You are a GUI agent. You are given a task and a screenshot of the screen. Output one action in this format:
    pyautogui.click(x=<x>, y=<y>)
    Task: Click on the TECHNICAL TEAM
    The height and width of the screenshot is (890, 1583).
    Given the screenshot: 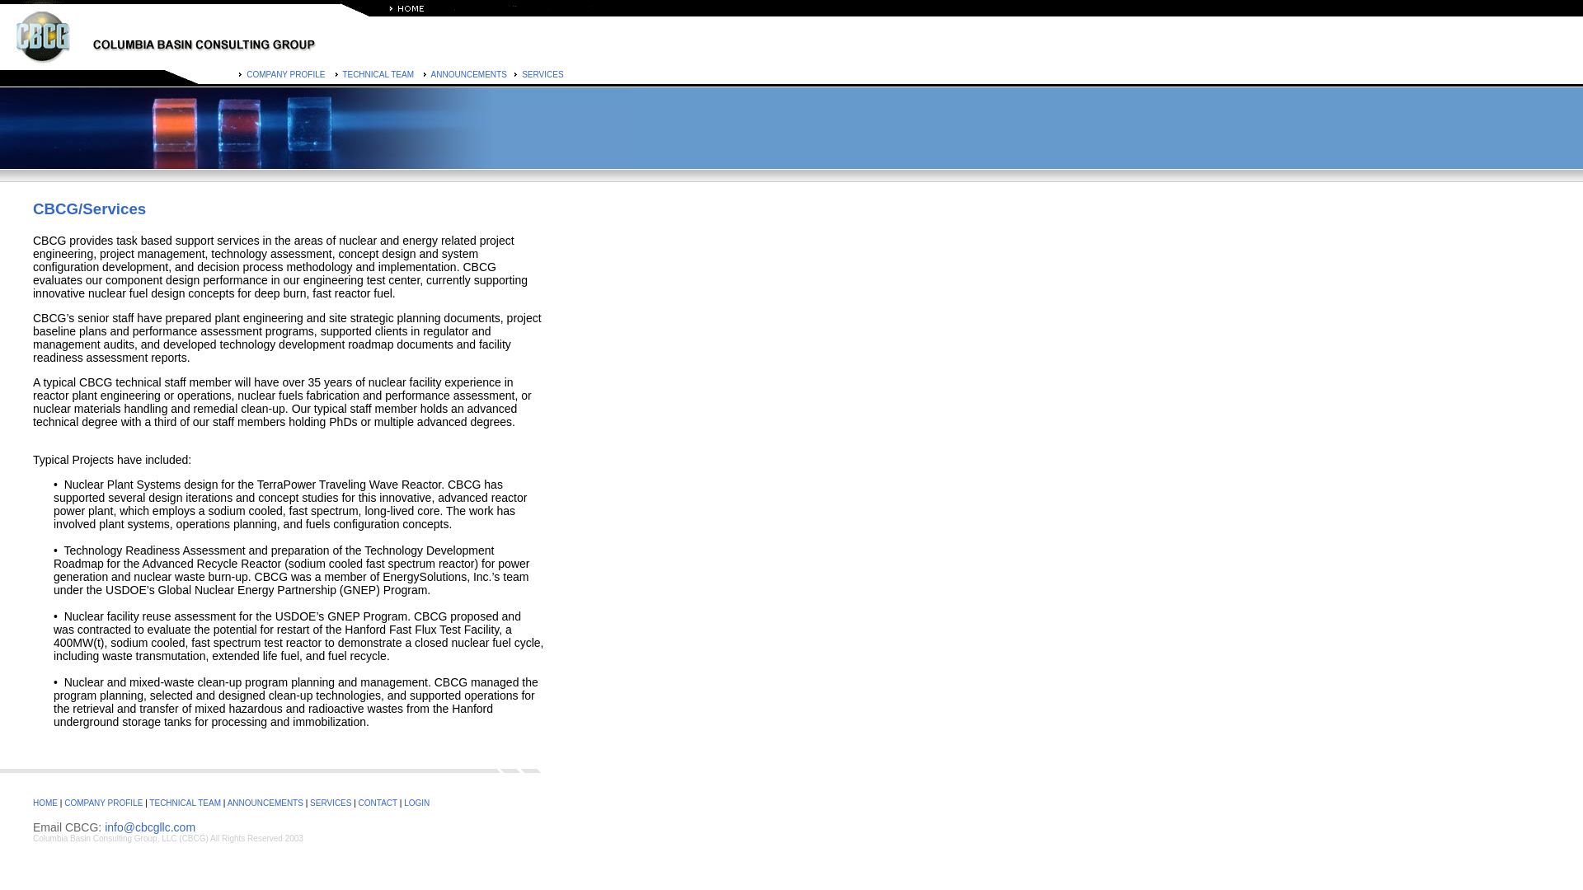 What is the action you would take?
    pyautogui.click(x=376, y=74)
    